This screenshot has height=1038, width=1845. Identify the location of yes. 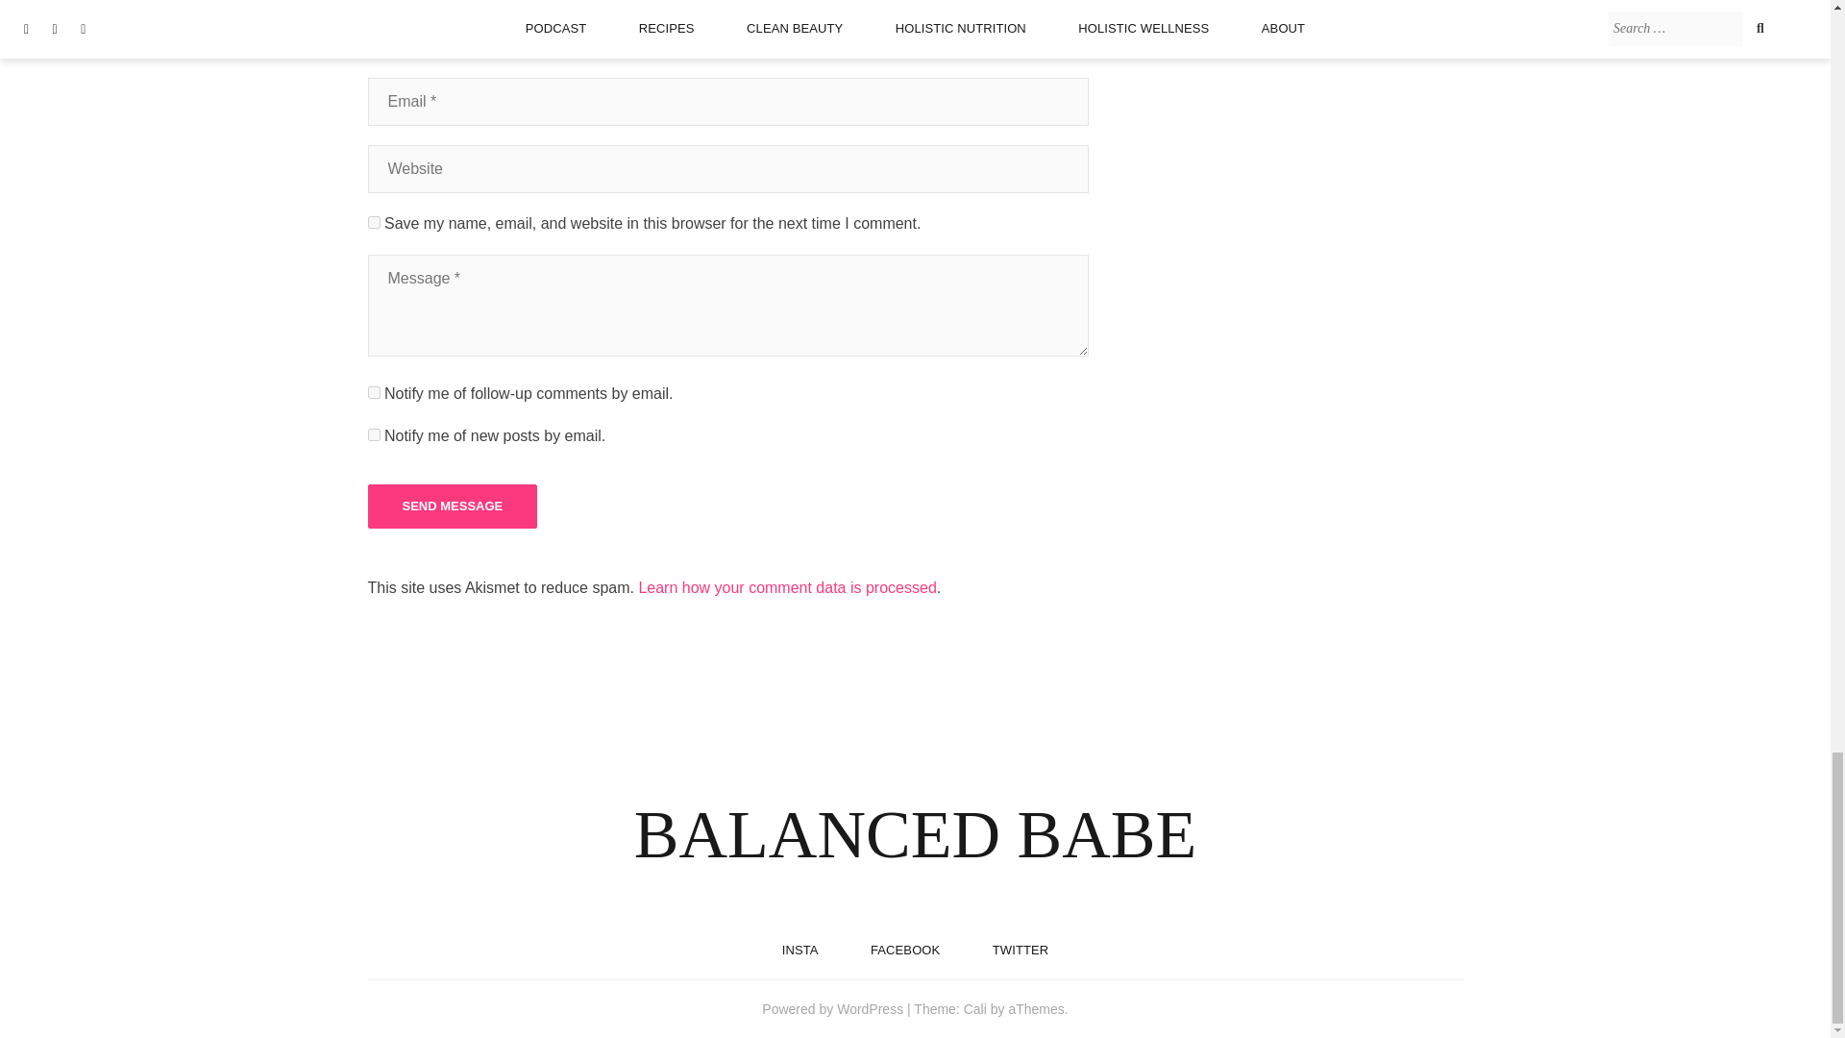
(373, 221).